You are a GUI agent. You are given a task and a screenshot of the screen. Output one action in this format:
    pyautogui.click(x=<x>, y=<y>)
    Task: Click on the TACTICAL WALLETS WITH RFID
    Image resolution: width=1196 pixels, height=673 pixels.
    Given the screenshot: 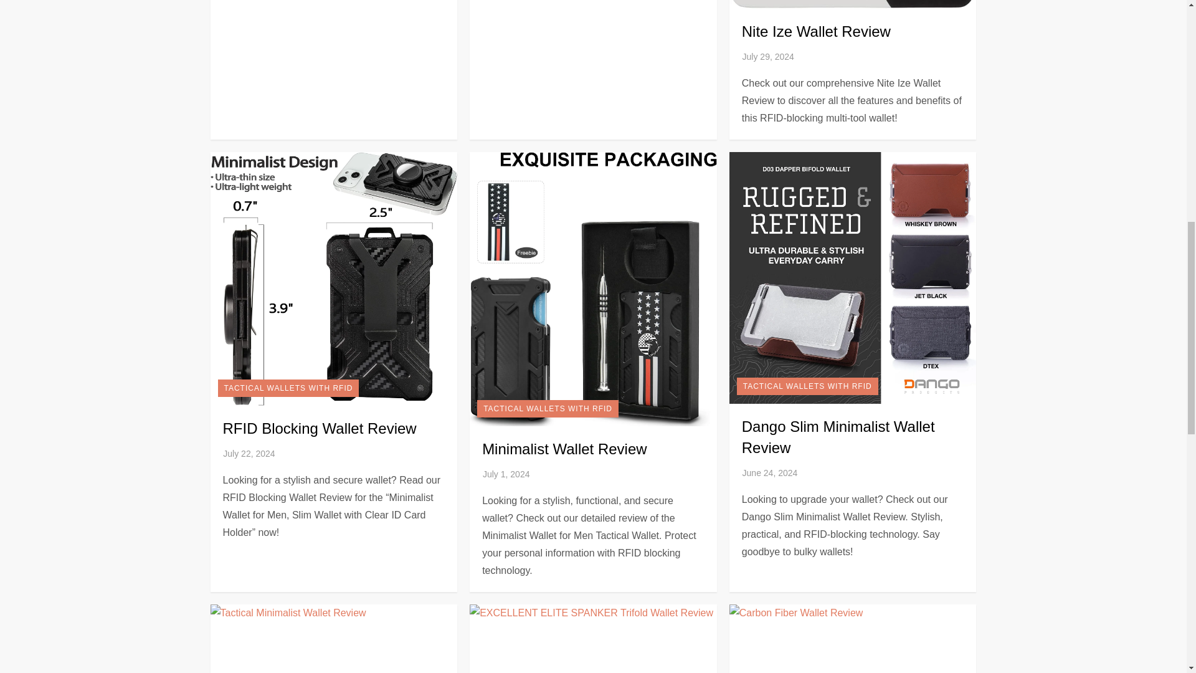 What is the action you would take?
    pyautogui.click(x=288, y=388)
    